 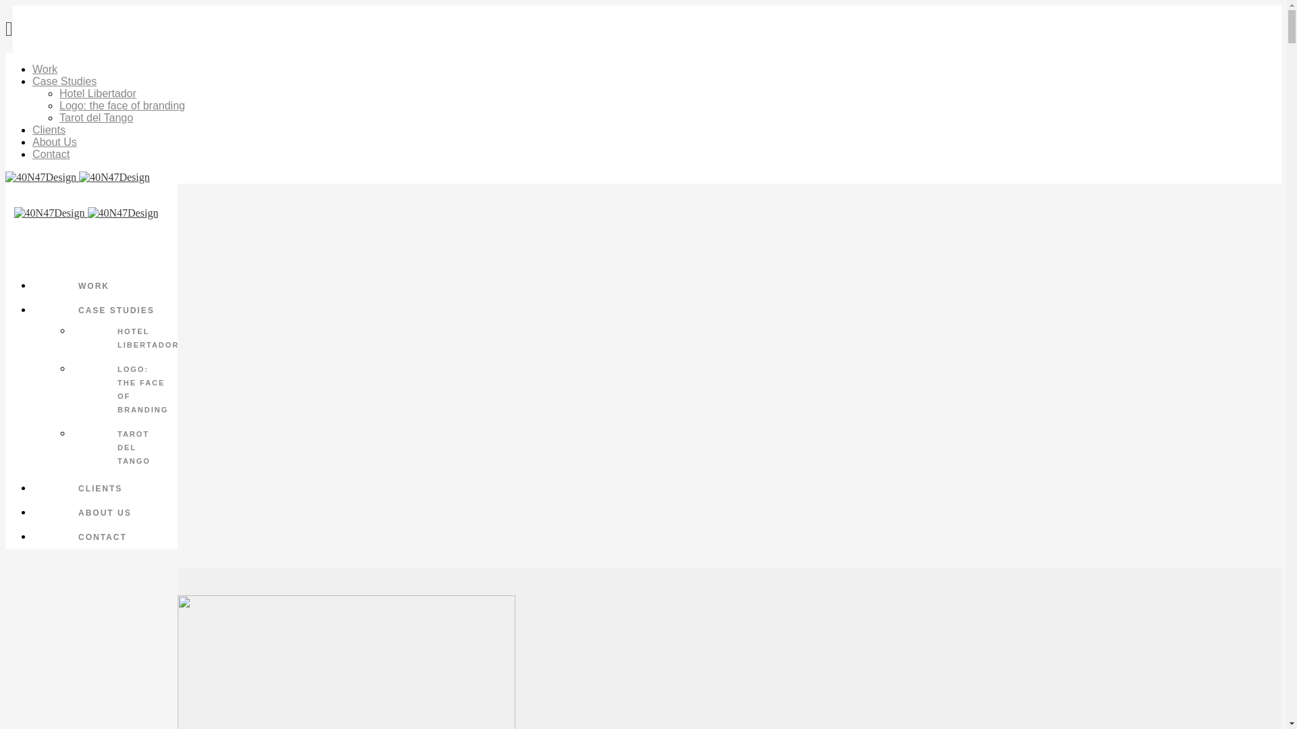 What do you see at coordinates (45, 69) in the screenshot?
I see `Work` at bounding box center [45, 69].